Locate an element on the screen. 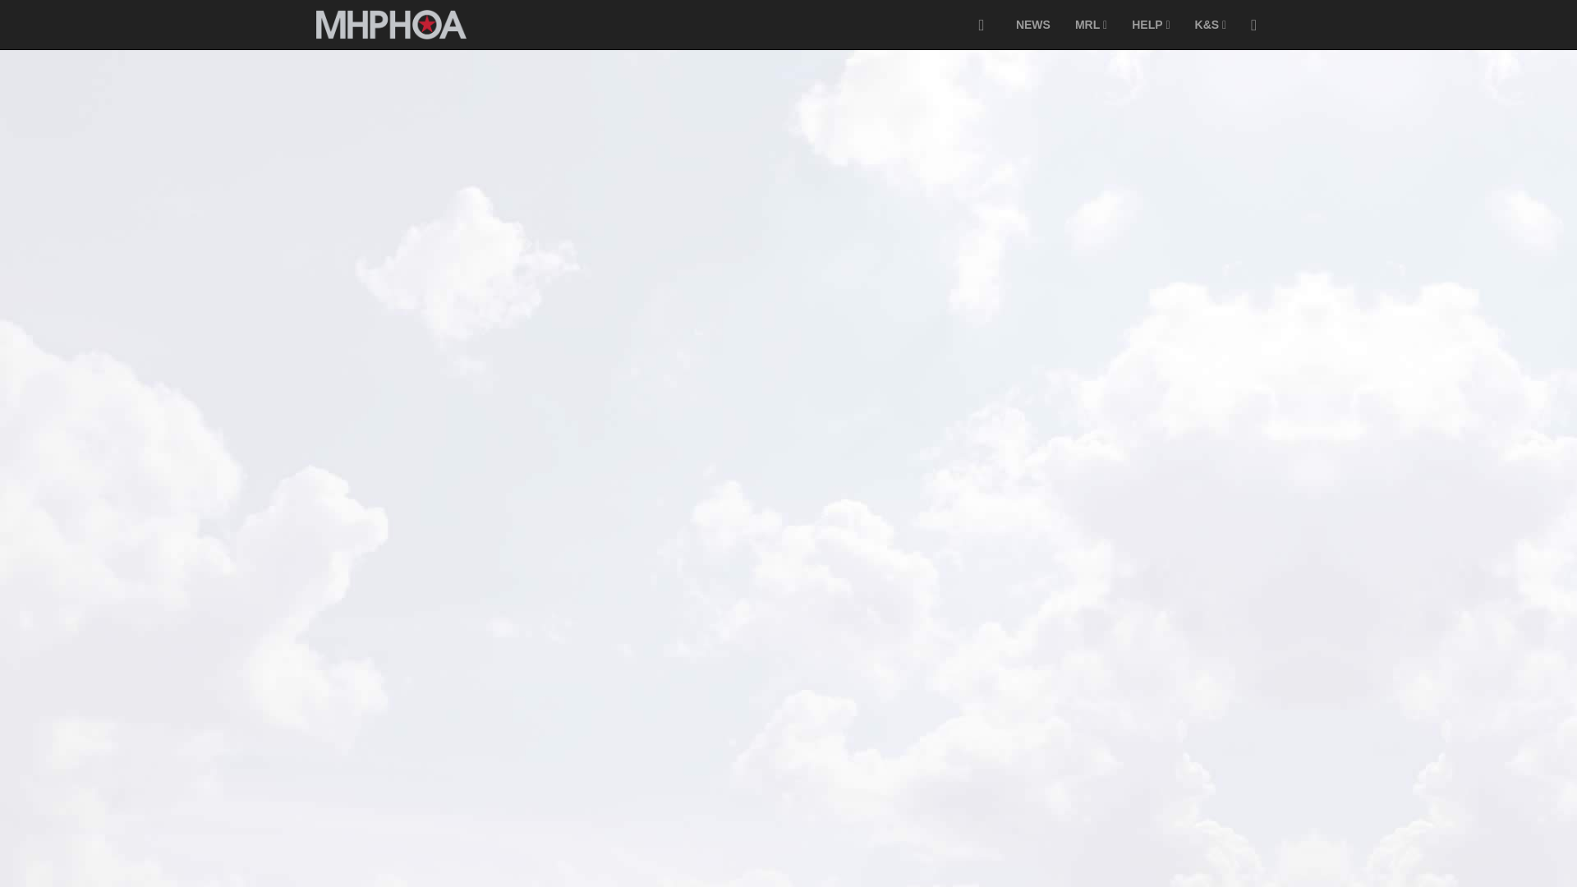 This screenshot has height=887, width=1577. HELP is located at coordinates (1150, 25).